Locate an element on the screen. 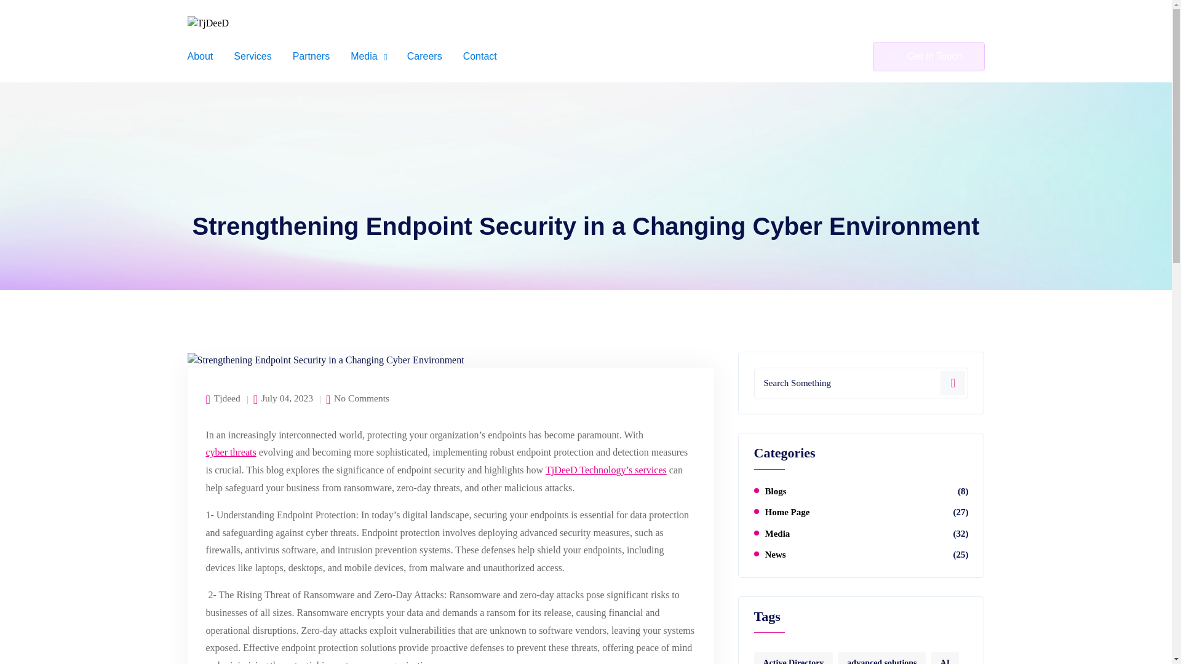  cyber threats is located at coordinates (231, 453).